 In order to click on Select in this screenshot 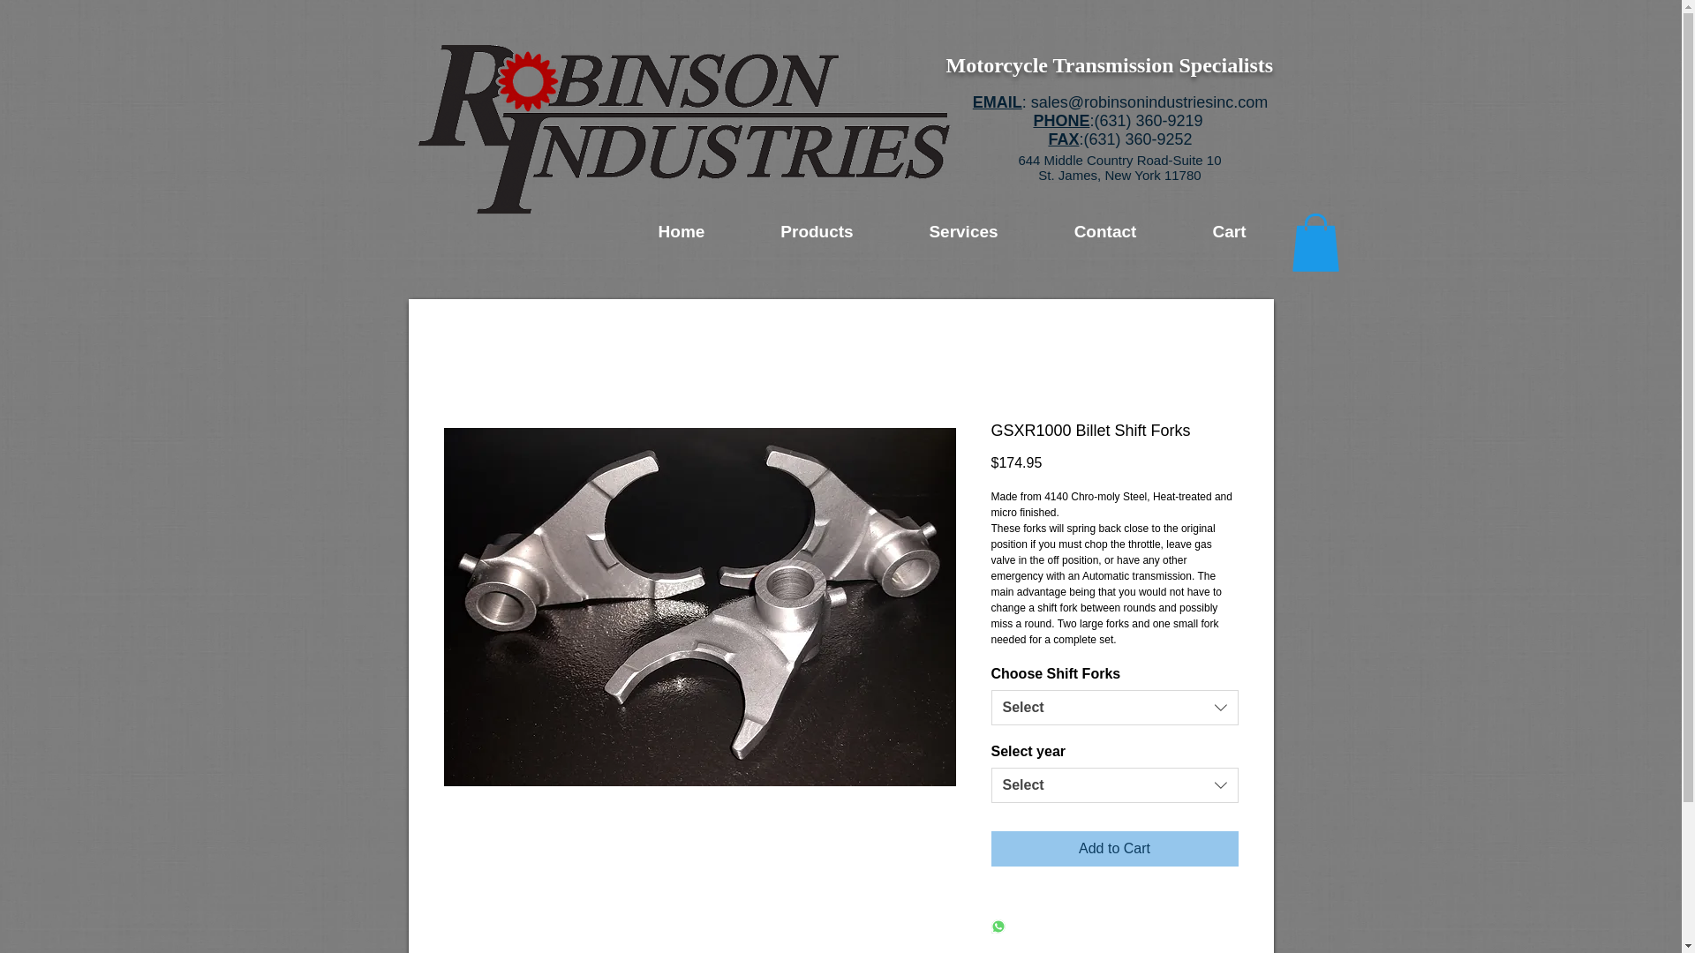, I will do `click(1113, 707)`.